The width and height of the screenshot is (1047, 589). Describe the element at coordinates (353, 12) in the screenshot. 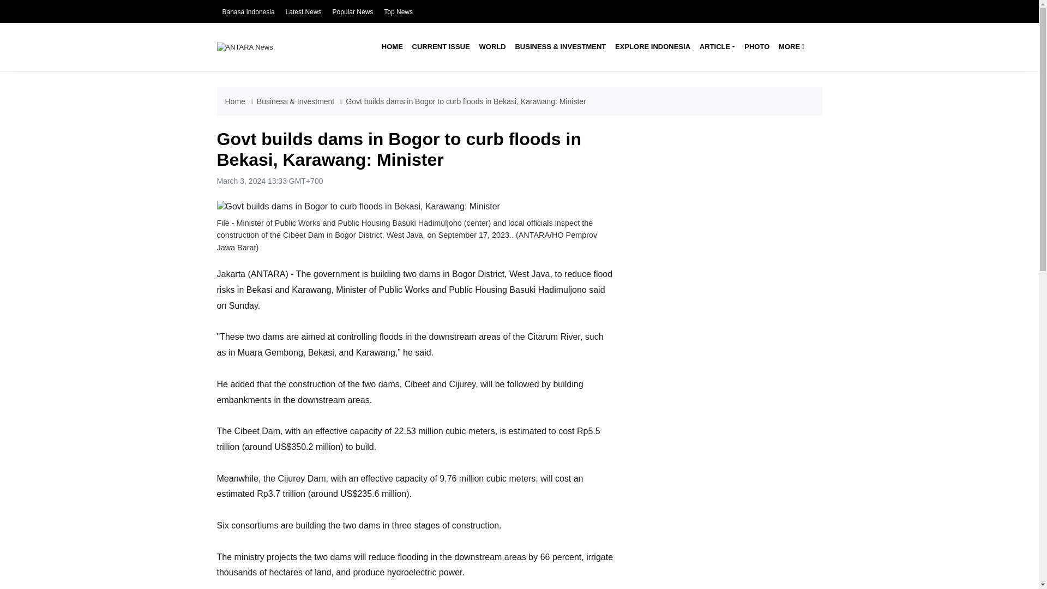

I see `Popular News` at that location.